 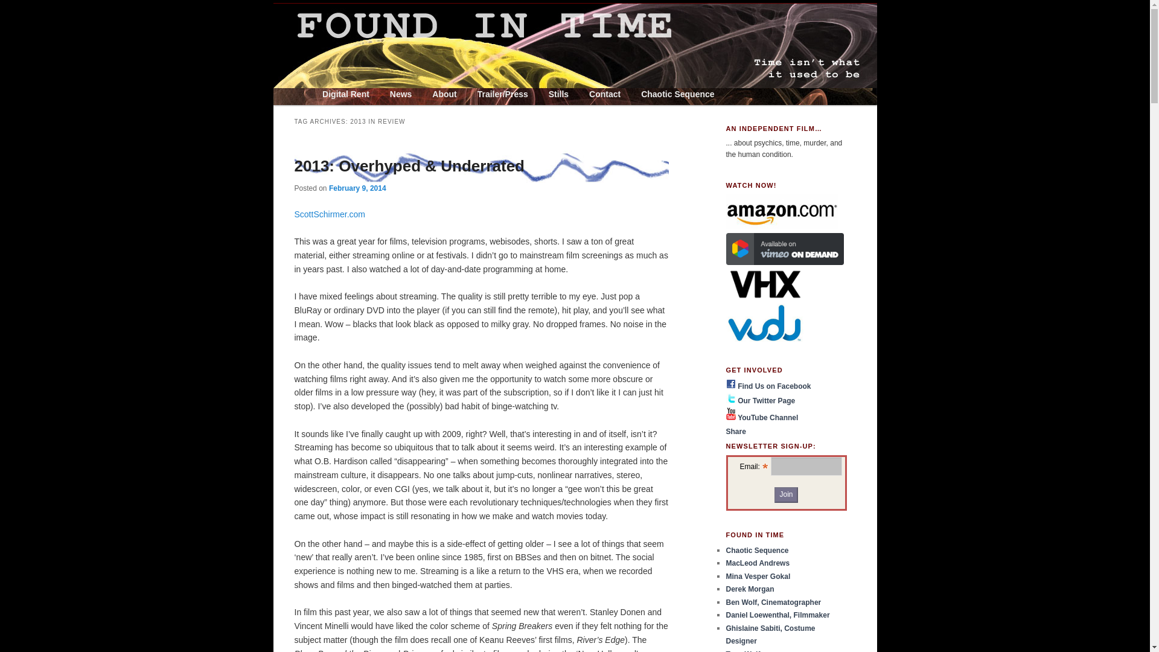 What do you see at coordinates (372, 94) in the screenshot?
I see `Skip to primary content` at bounding box center [372, 94].